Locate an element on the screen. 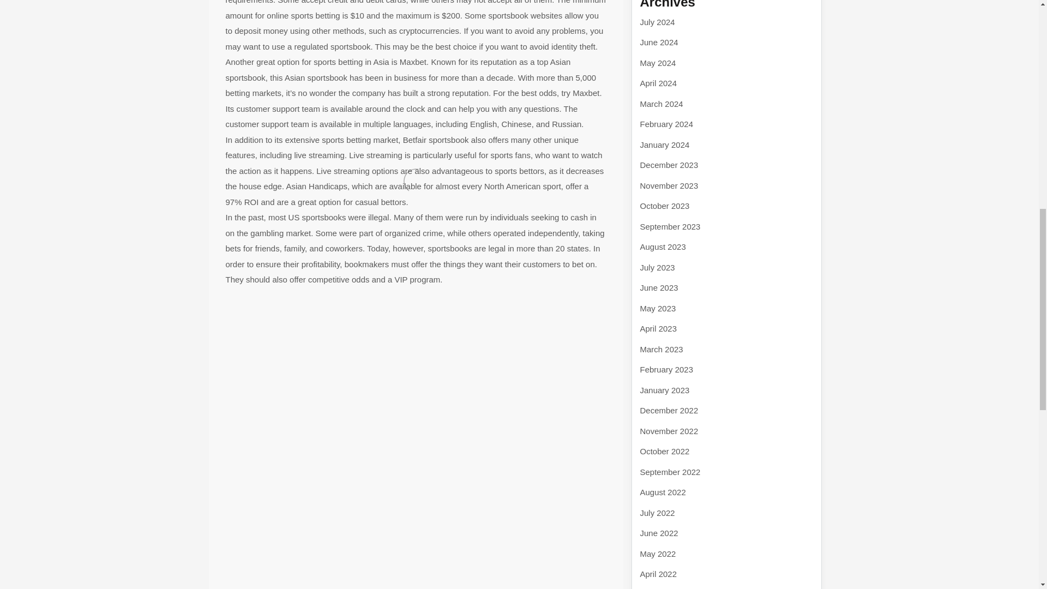  February 2024 is located at coordinates (666, 124).